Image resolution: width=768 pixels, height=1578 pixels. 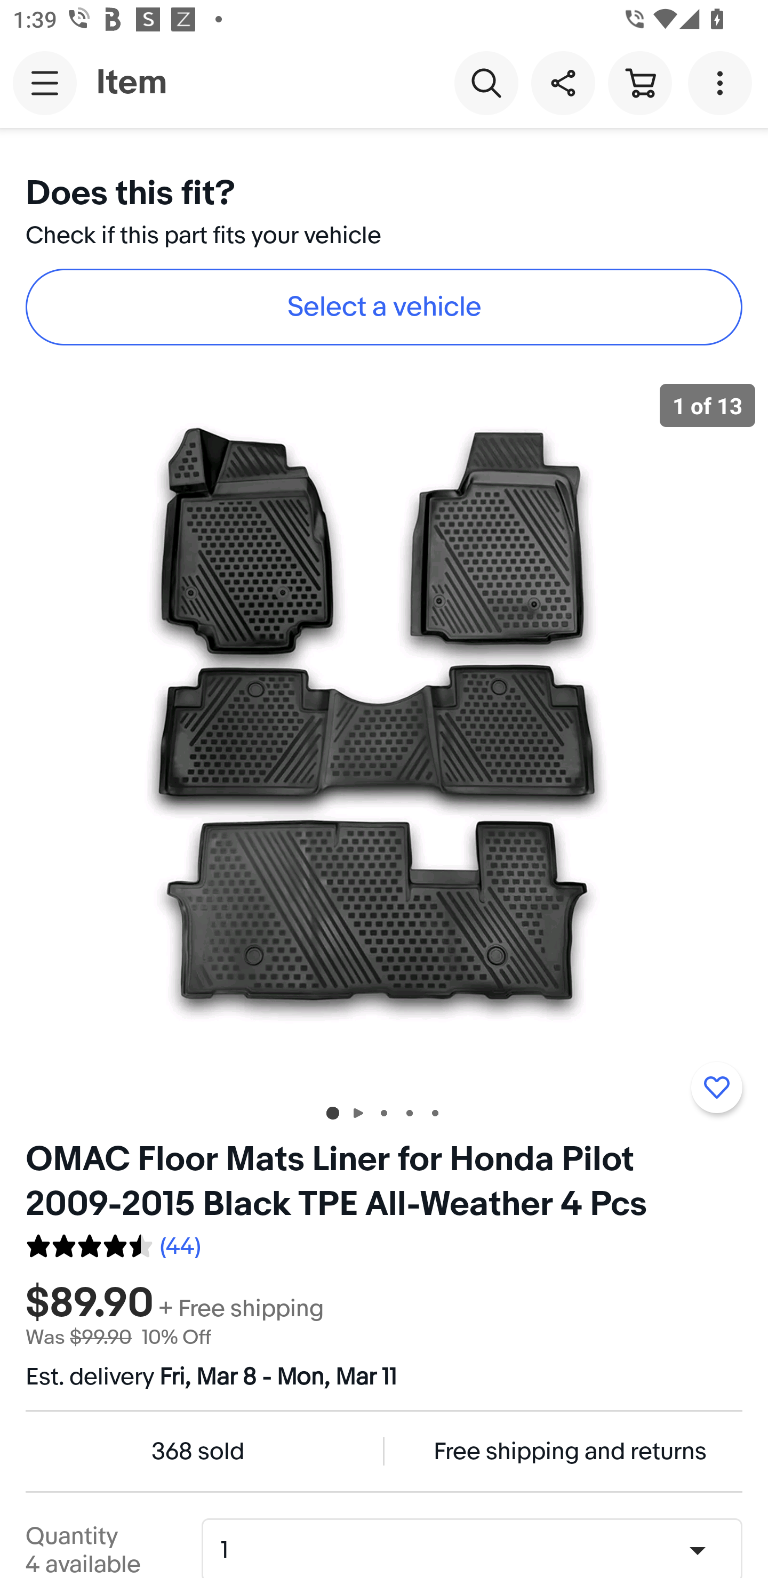 What do you see at coordinates (478, 1550) in the screenshot?
I see `Quantity,1,4 available 1` at bounding box center [478, 1550].